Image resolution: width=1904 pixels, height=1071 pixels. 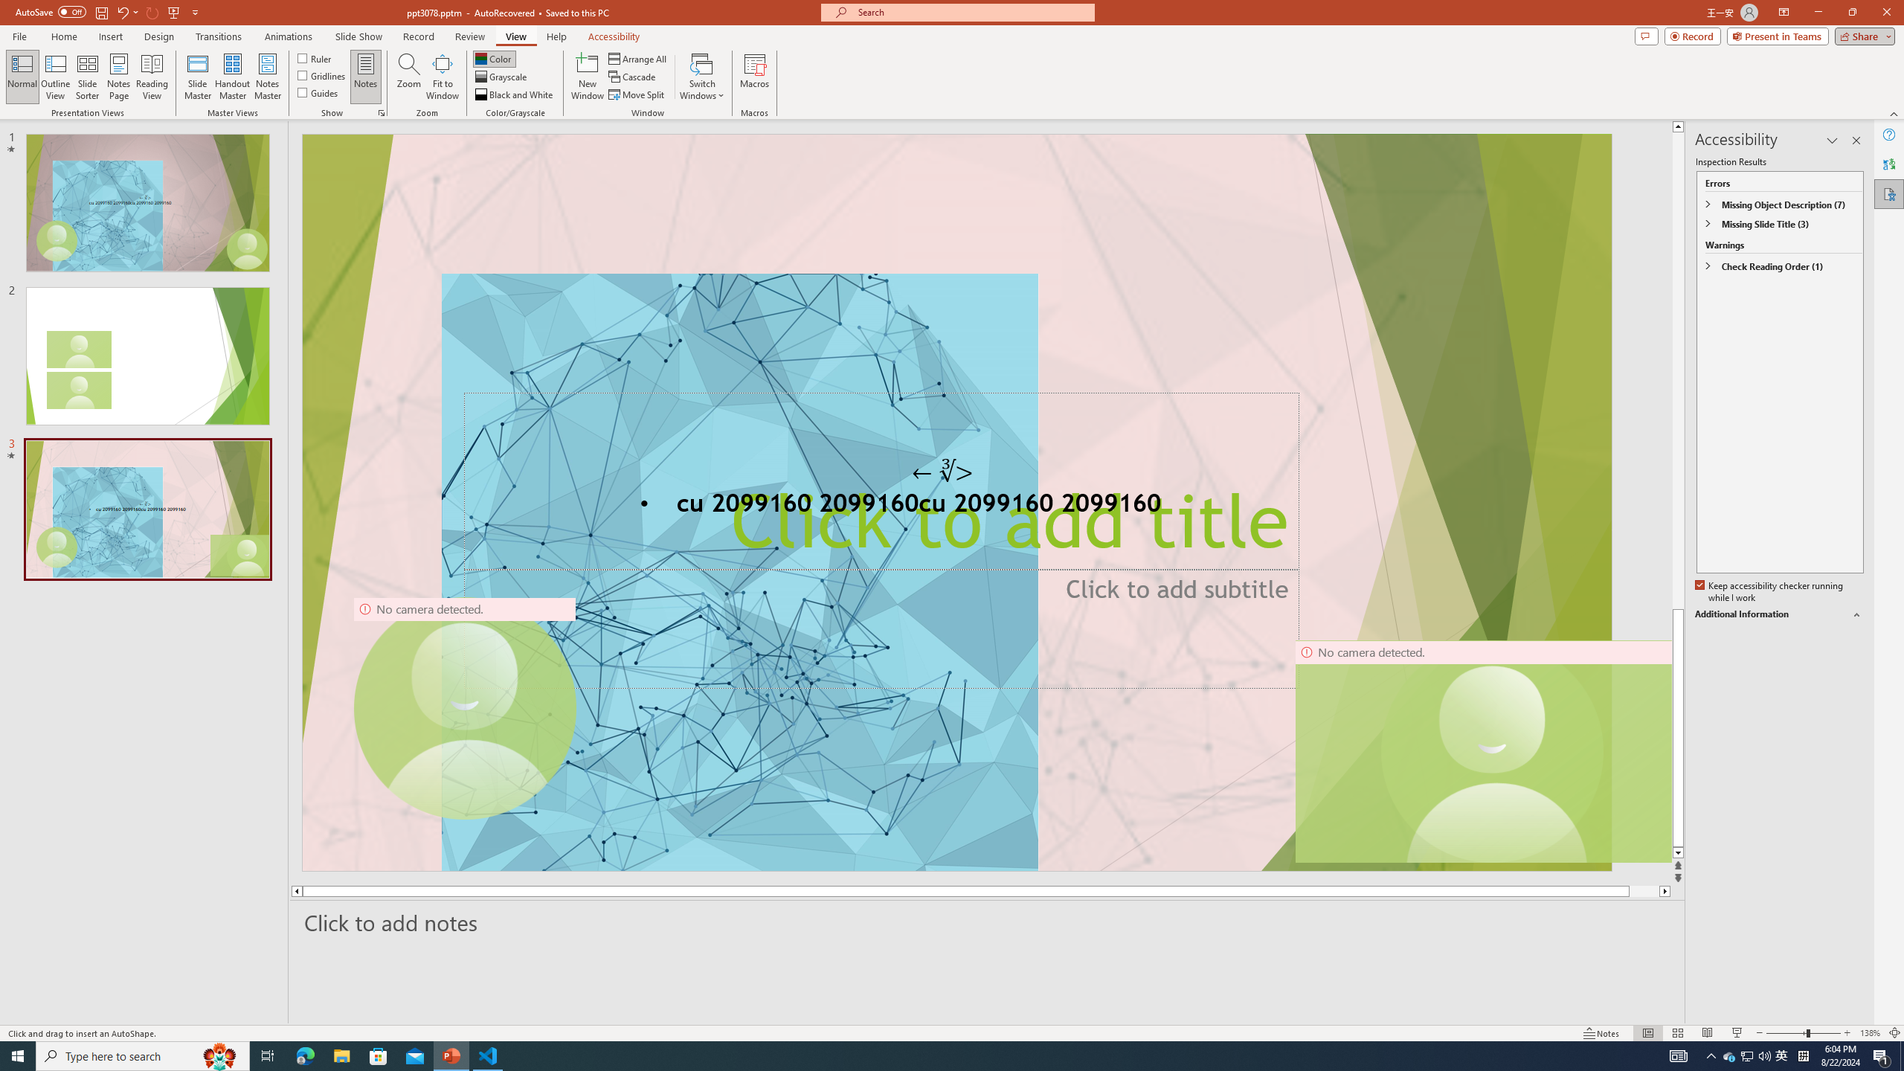 What do you see at coordinates (289, 36) in the screenshot?
I see `Animations` at bounding box center [289, 36].